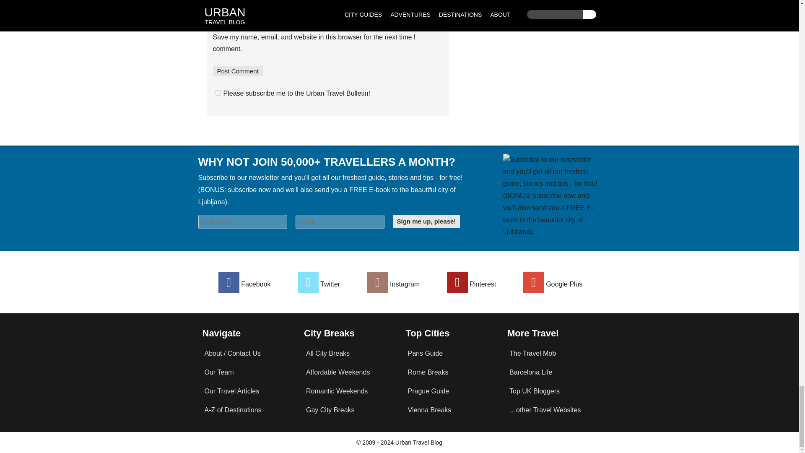 The width and height of the screenshot is (805, 453). What do you see at coordinates (216, 24) in the screenshot?
I see `yes` at bounding box center [216, 24].